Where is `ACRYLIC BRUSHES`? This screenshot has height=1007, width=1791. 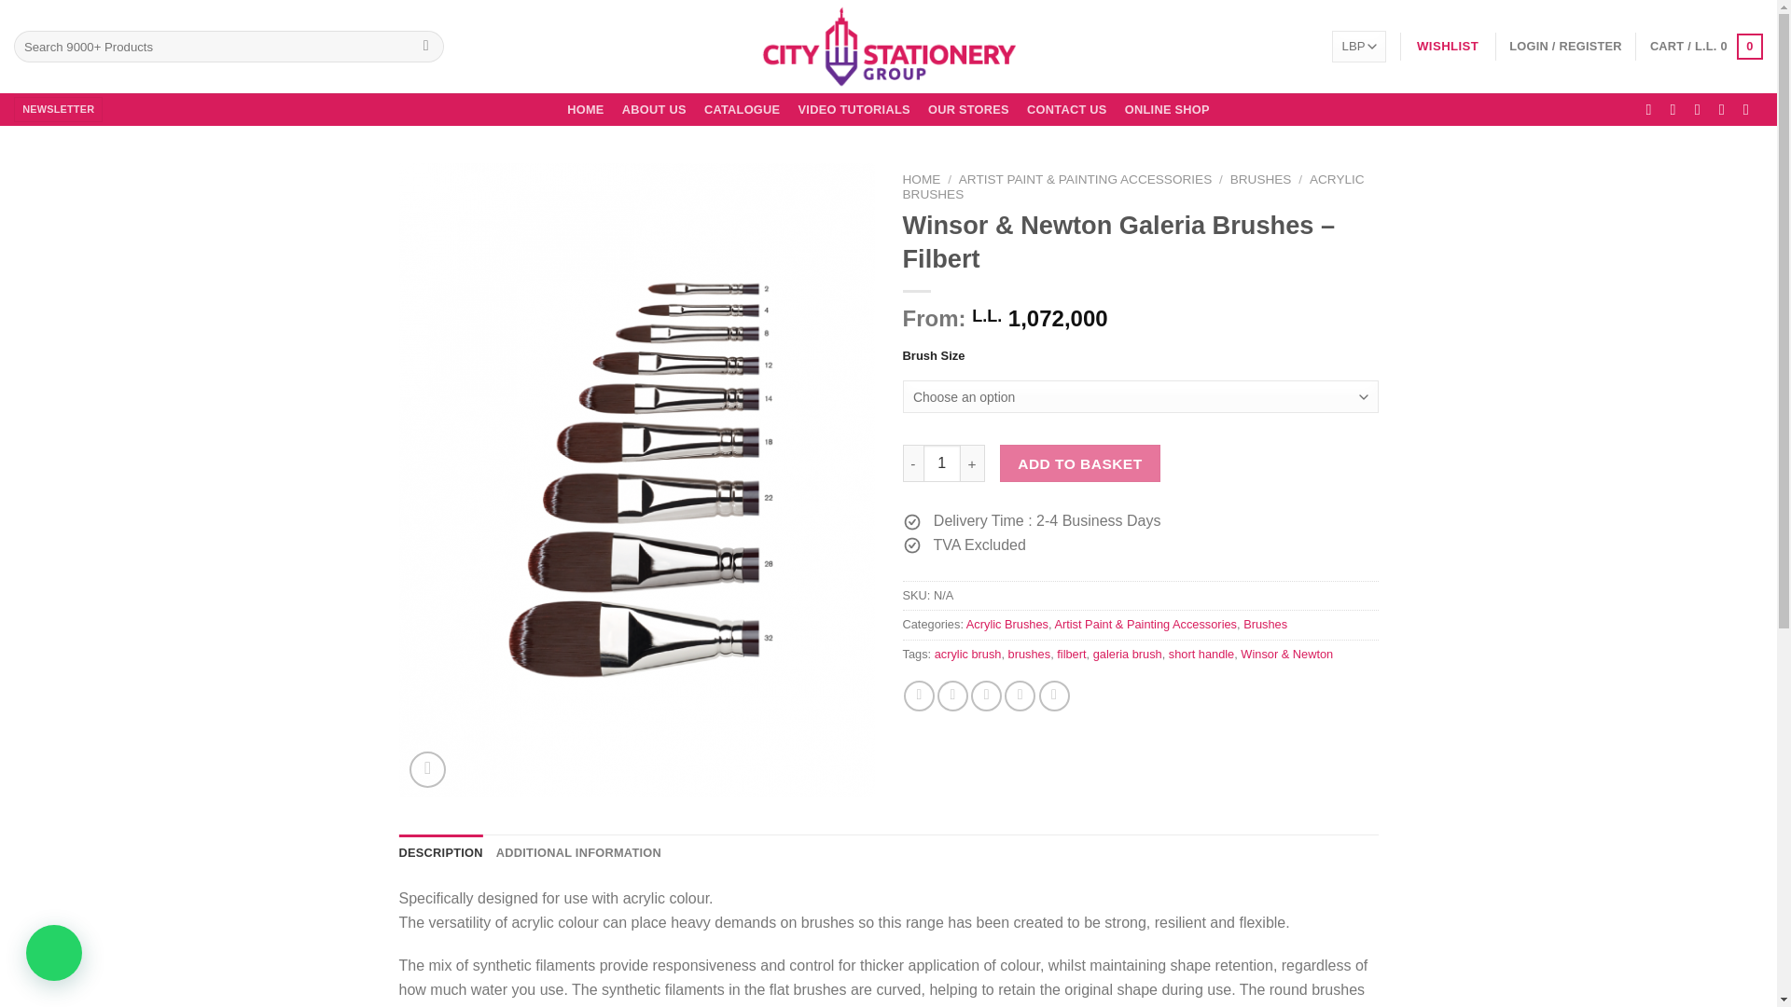
ACRYLIC BRUSHES is located at coordinates (1133, 186).